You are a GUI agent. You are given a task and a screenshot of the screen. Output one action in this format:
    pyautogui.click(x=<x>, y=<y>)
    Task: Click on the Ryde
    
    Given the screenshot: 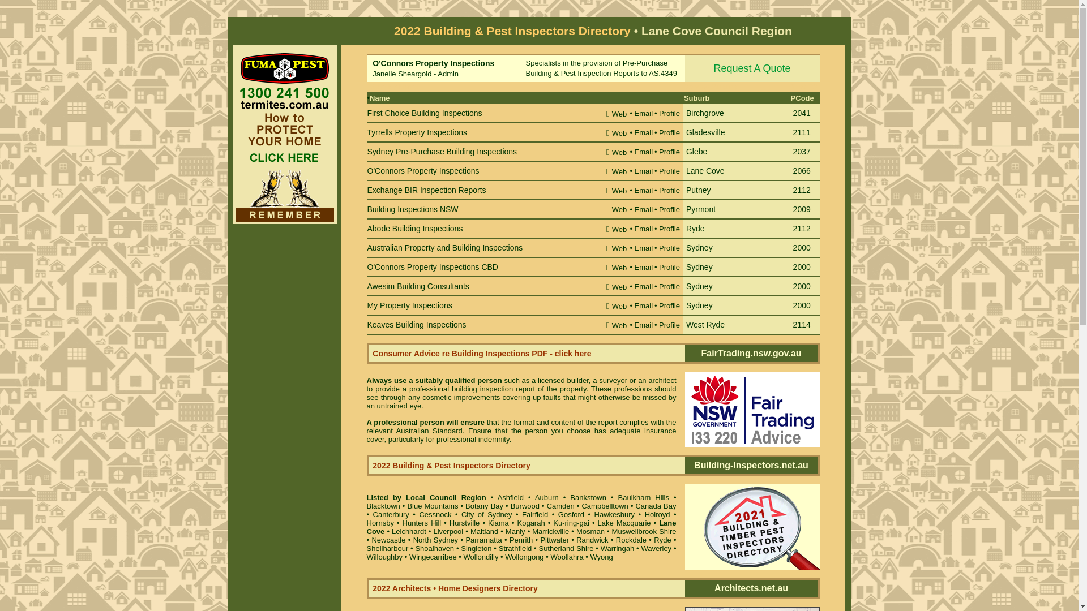 What is the action you would take?
    pyautogui.click(x=662, y=540)
    